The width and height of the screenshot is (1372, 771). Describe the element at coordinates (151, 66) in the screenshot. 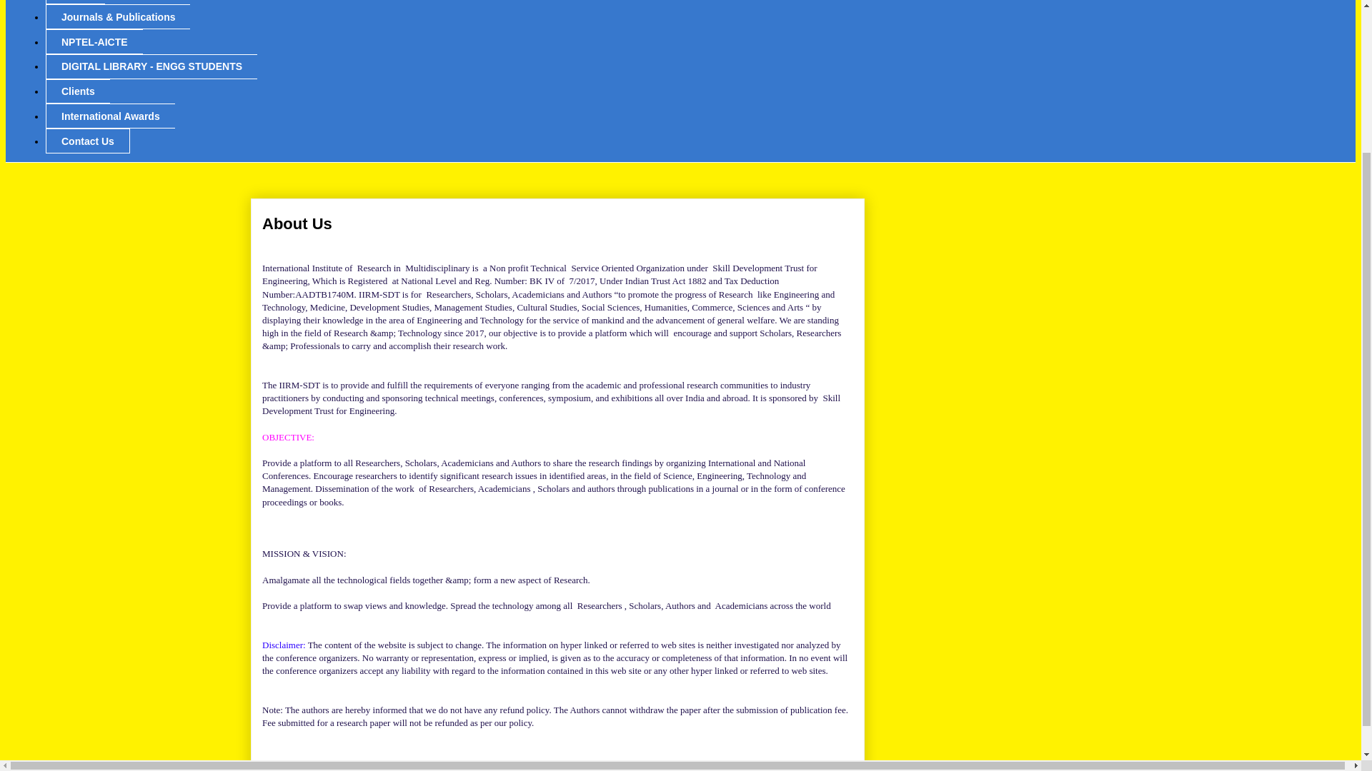

I see `DIGITAL LIBRARY - ENGG STUDENTS` at that location.